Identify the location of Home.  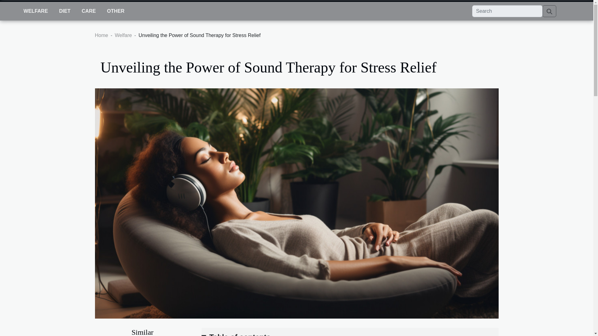
(101, 35).